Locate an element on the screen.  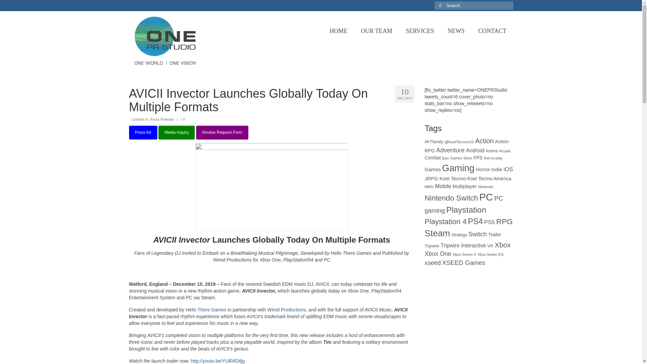
Review Request Form is located at coordinates (222, 132).